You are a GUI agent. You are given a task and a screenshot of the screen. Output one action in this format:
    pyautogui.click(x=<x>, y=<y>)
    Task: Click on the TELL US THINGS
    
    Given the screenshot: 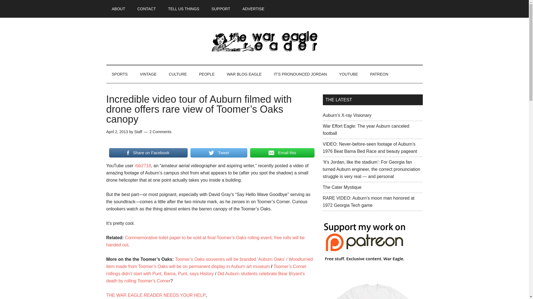 What is the action you would take?
    pyautogui.click(x=183, y=9)
    